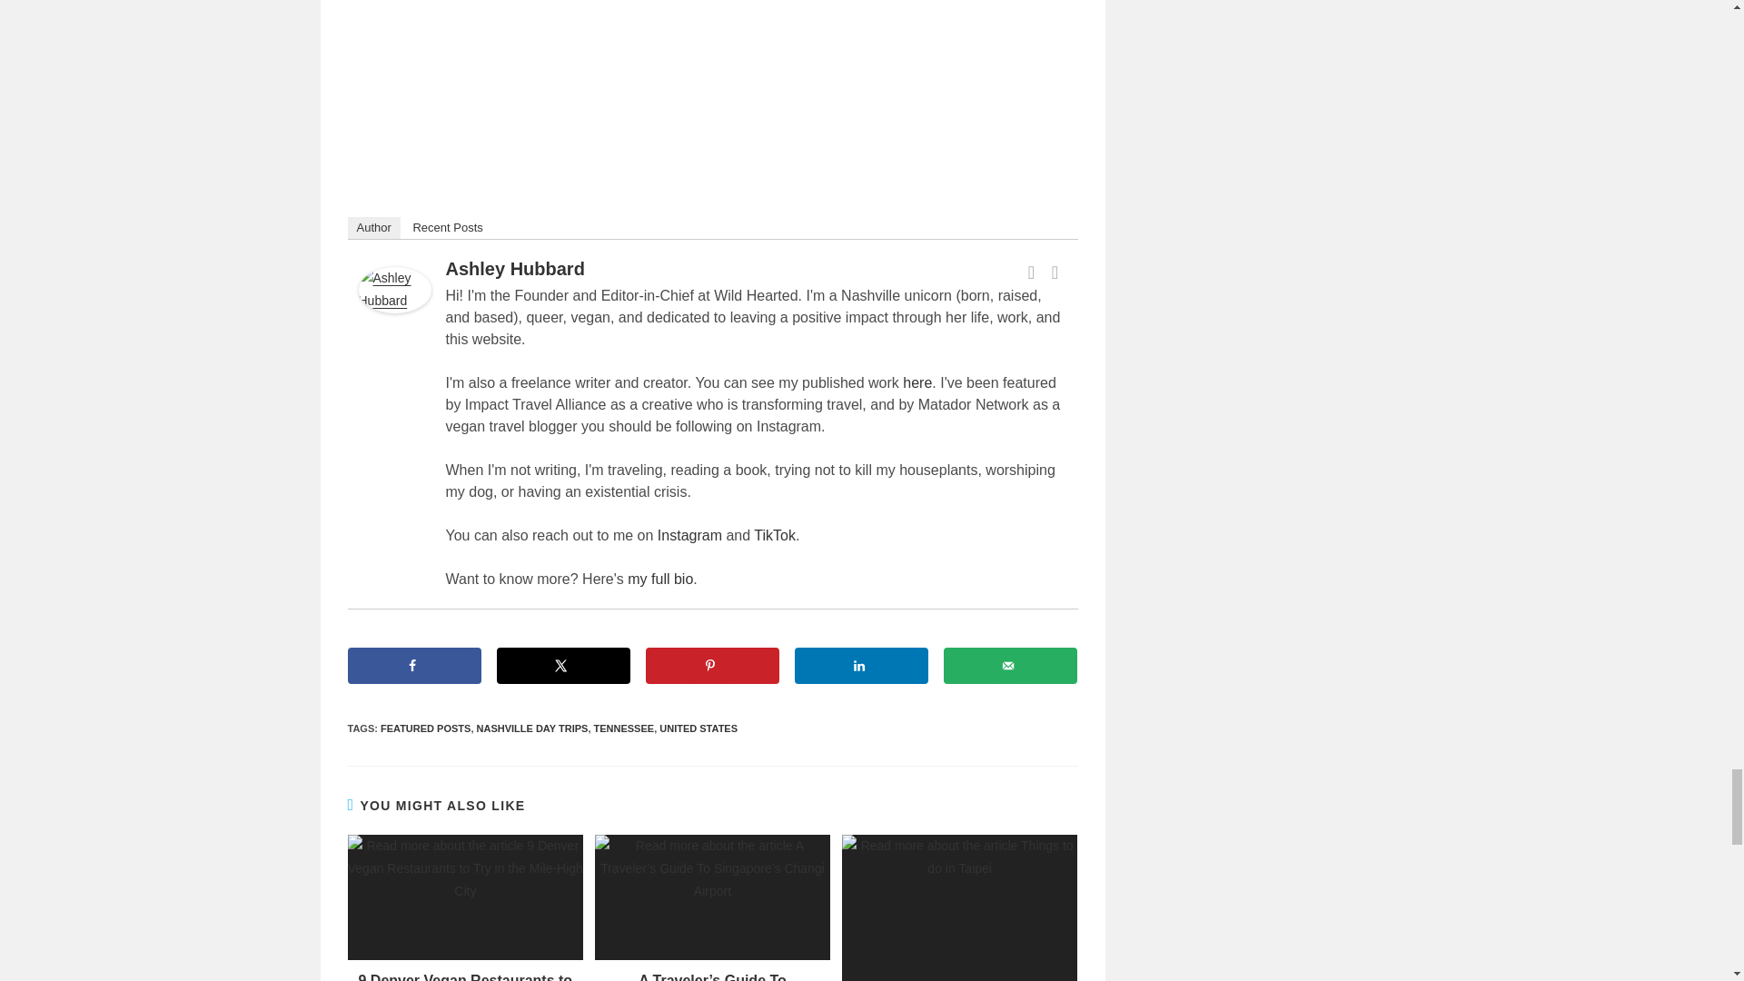  What do you see at coordinates (1055, 272) in the screenshot?
I see `Twitter` at bounding box center [1055, 272].